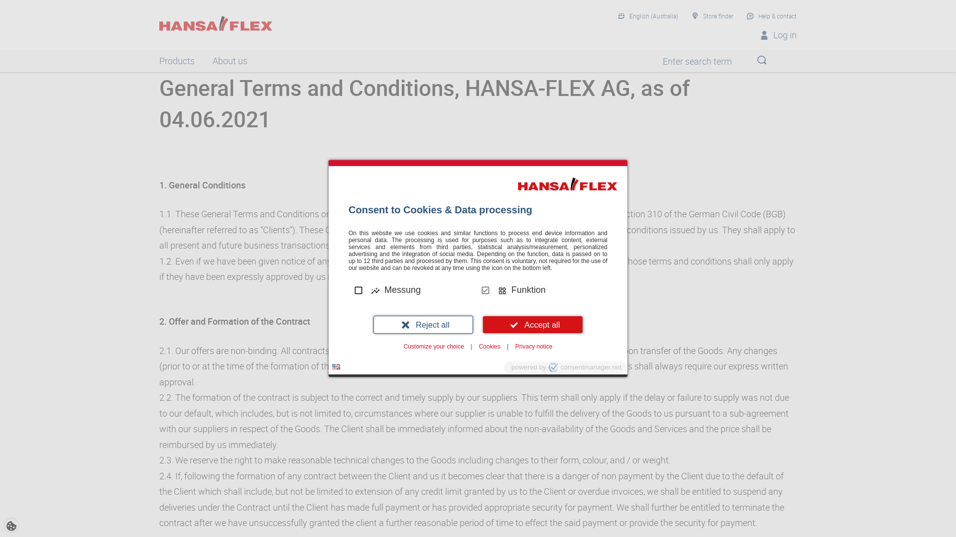 Image resolution: width=956 pixels, height=537 pixels. Describe the element at coordinates (772, 16) in the screenshot. I see `Help & contact` at that location.